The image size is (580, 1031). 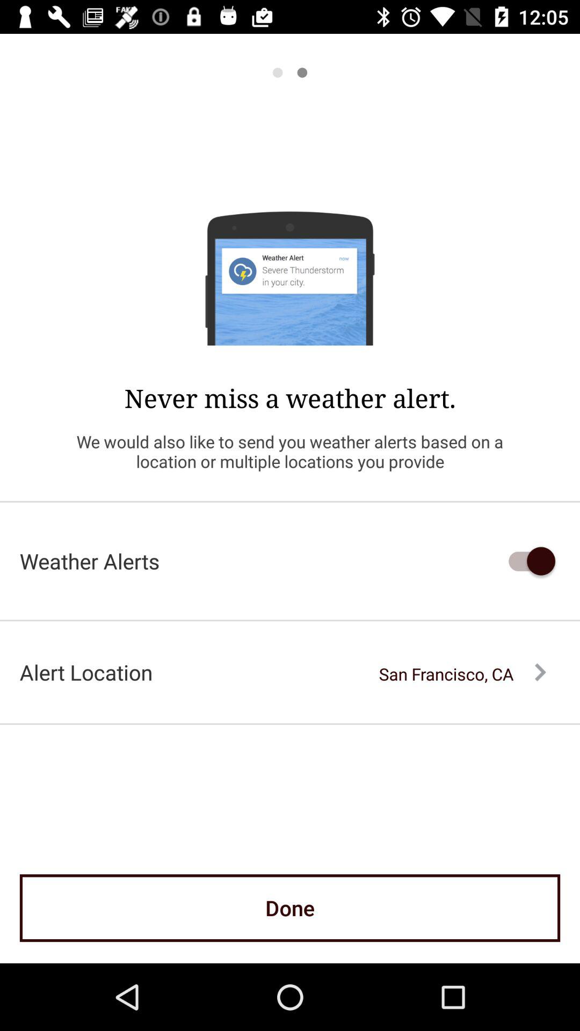 I want to click on scroll to done item, so click(x=290, y=908).